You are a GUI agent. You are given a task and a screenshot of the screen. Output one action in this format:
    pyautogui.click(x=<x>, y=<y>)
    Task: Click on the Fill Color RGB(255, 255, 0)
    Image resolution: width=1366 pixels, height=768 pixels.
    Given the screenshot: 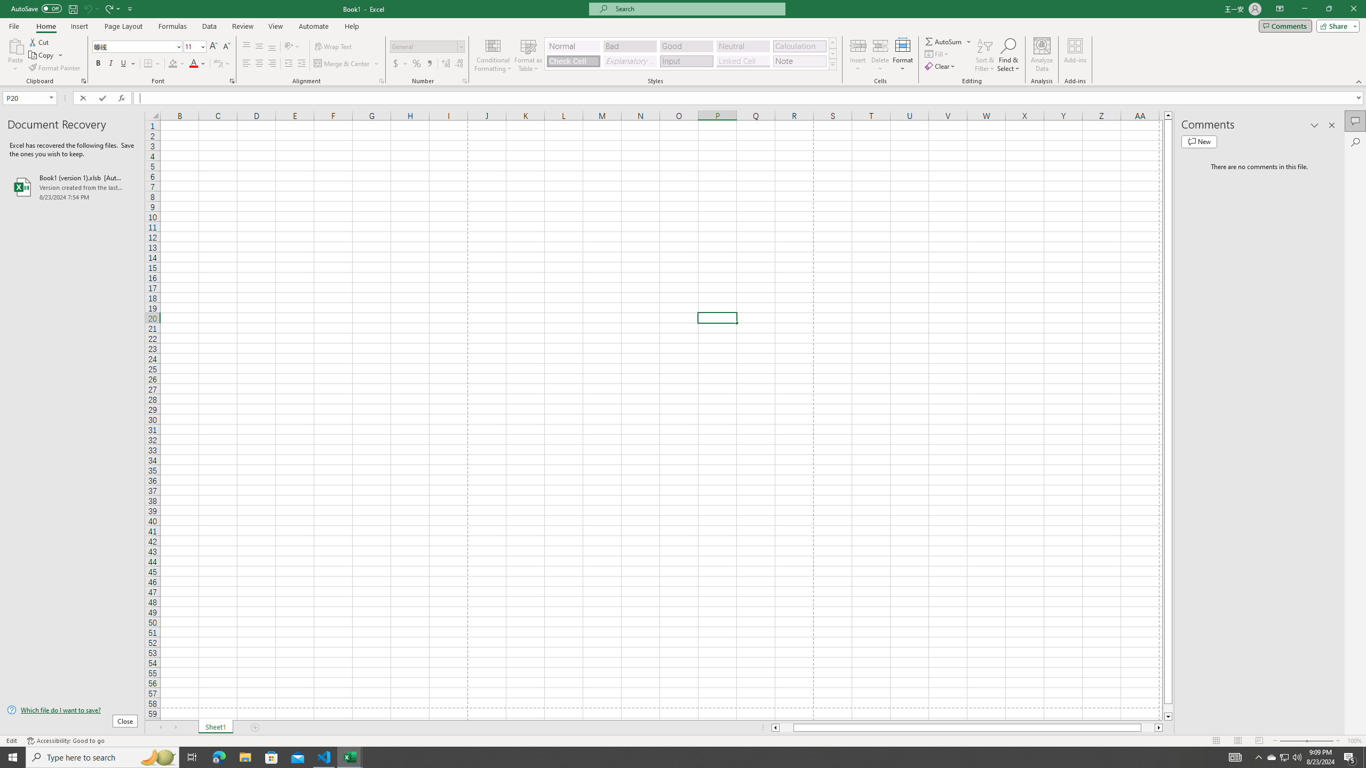 What is the action you would take?
    pyautogui.click(x=173, y=64)
    